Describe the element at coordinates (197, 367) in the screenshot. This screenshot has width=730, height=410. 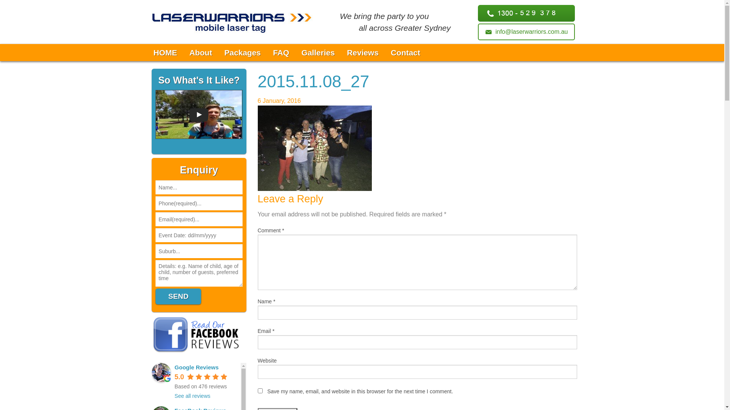
I see `Google Reviews` at that location.